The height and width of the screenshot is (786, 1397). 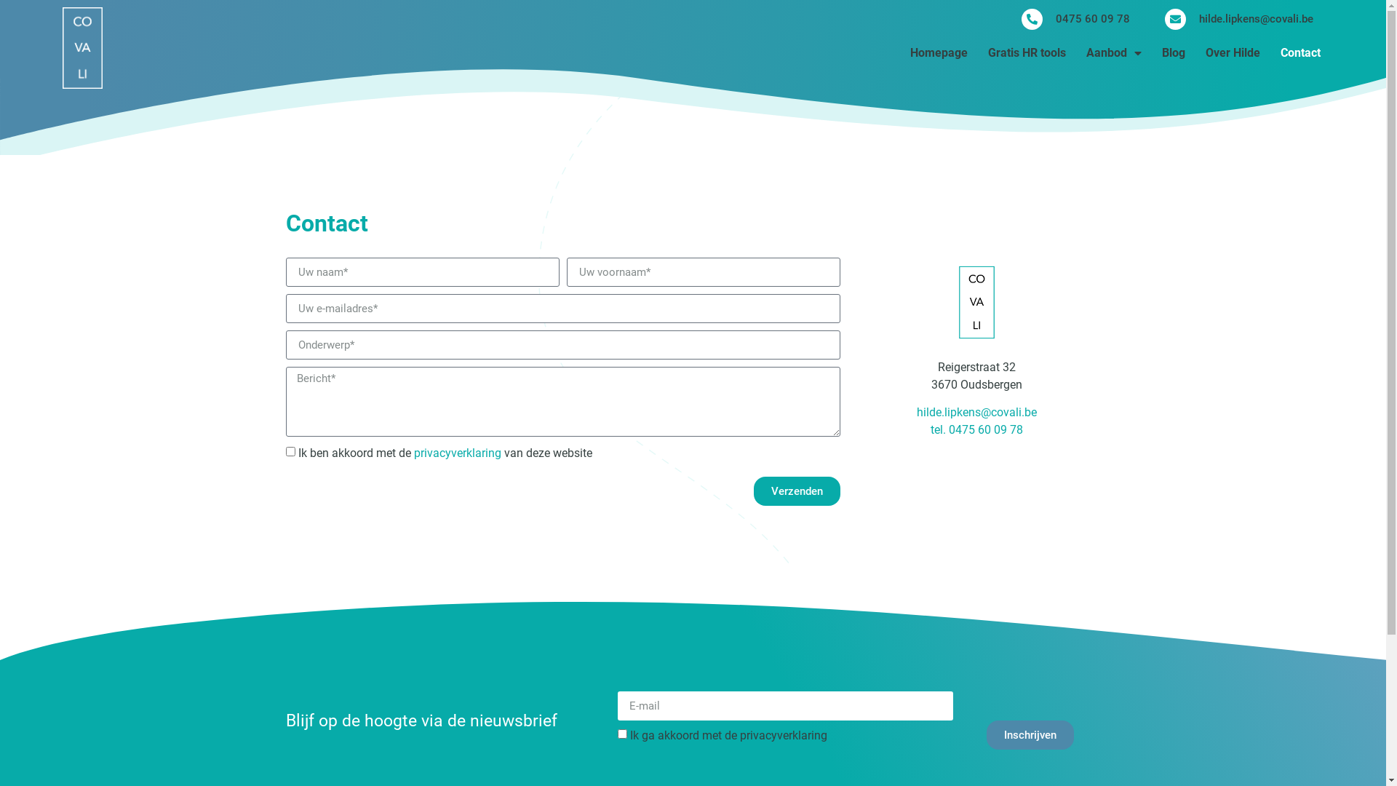 What do you see at coordinates (1233, 53) in the screenshot?
I see `Over Hilde` at bounding box center [1233, 53].